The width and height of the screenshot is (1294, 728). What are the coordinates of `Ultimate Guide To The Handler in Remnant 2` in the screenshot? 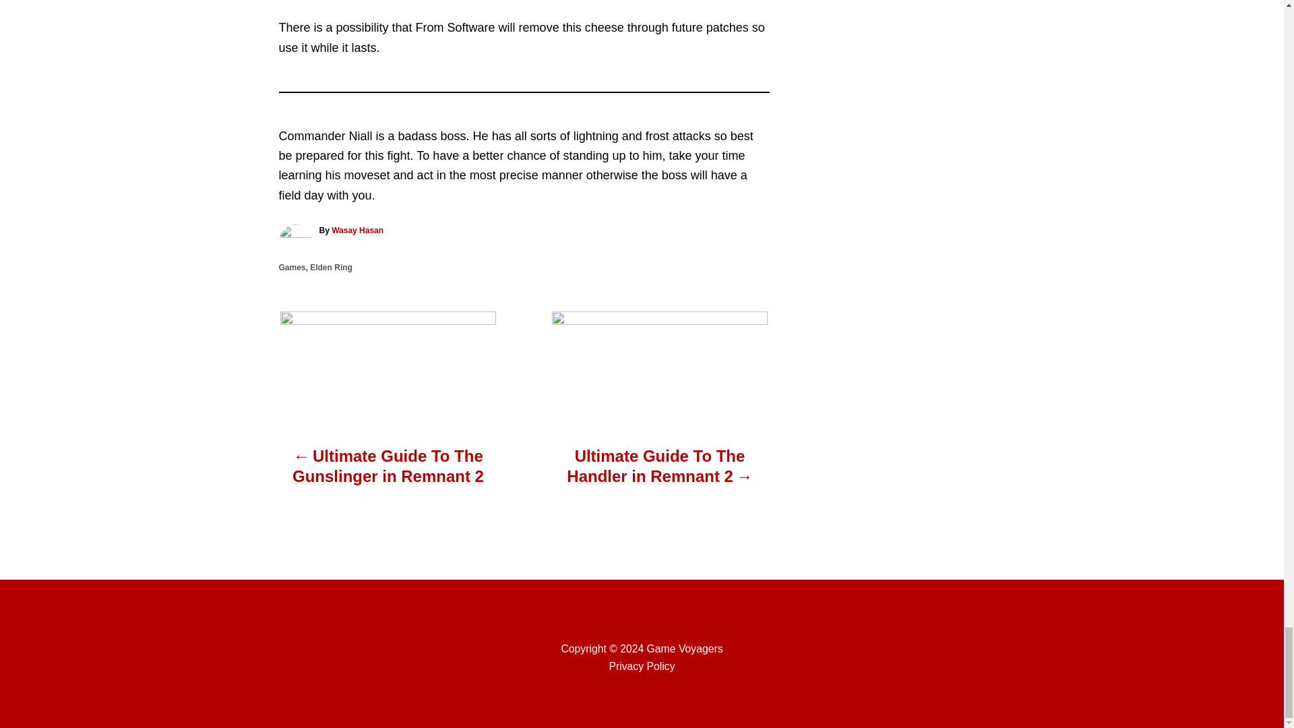 It's located at (659, 473).